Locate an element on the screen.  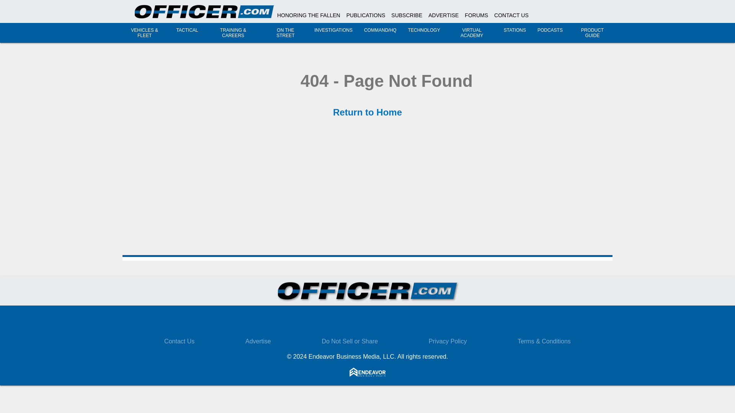
PRODUCT GUIDE is located at coordinates (592, 33).